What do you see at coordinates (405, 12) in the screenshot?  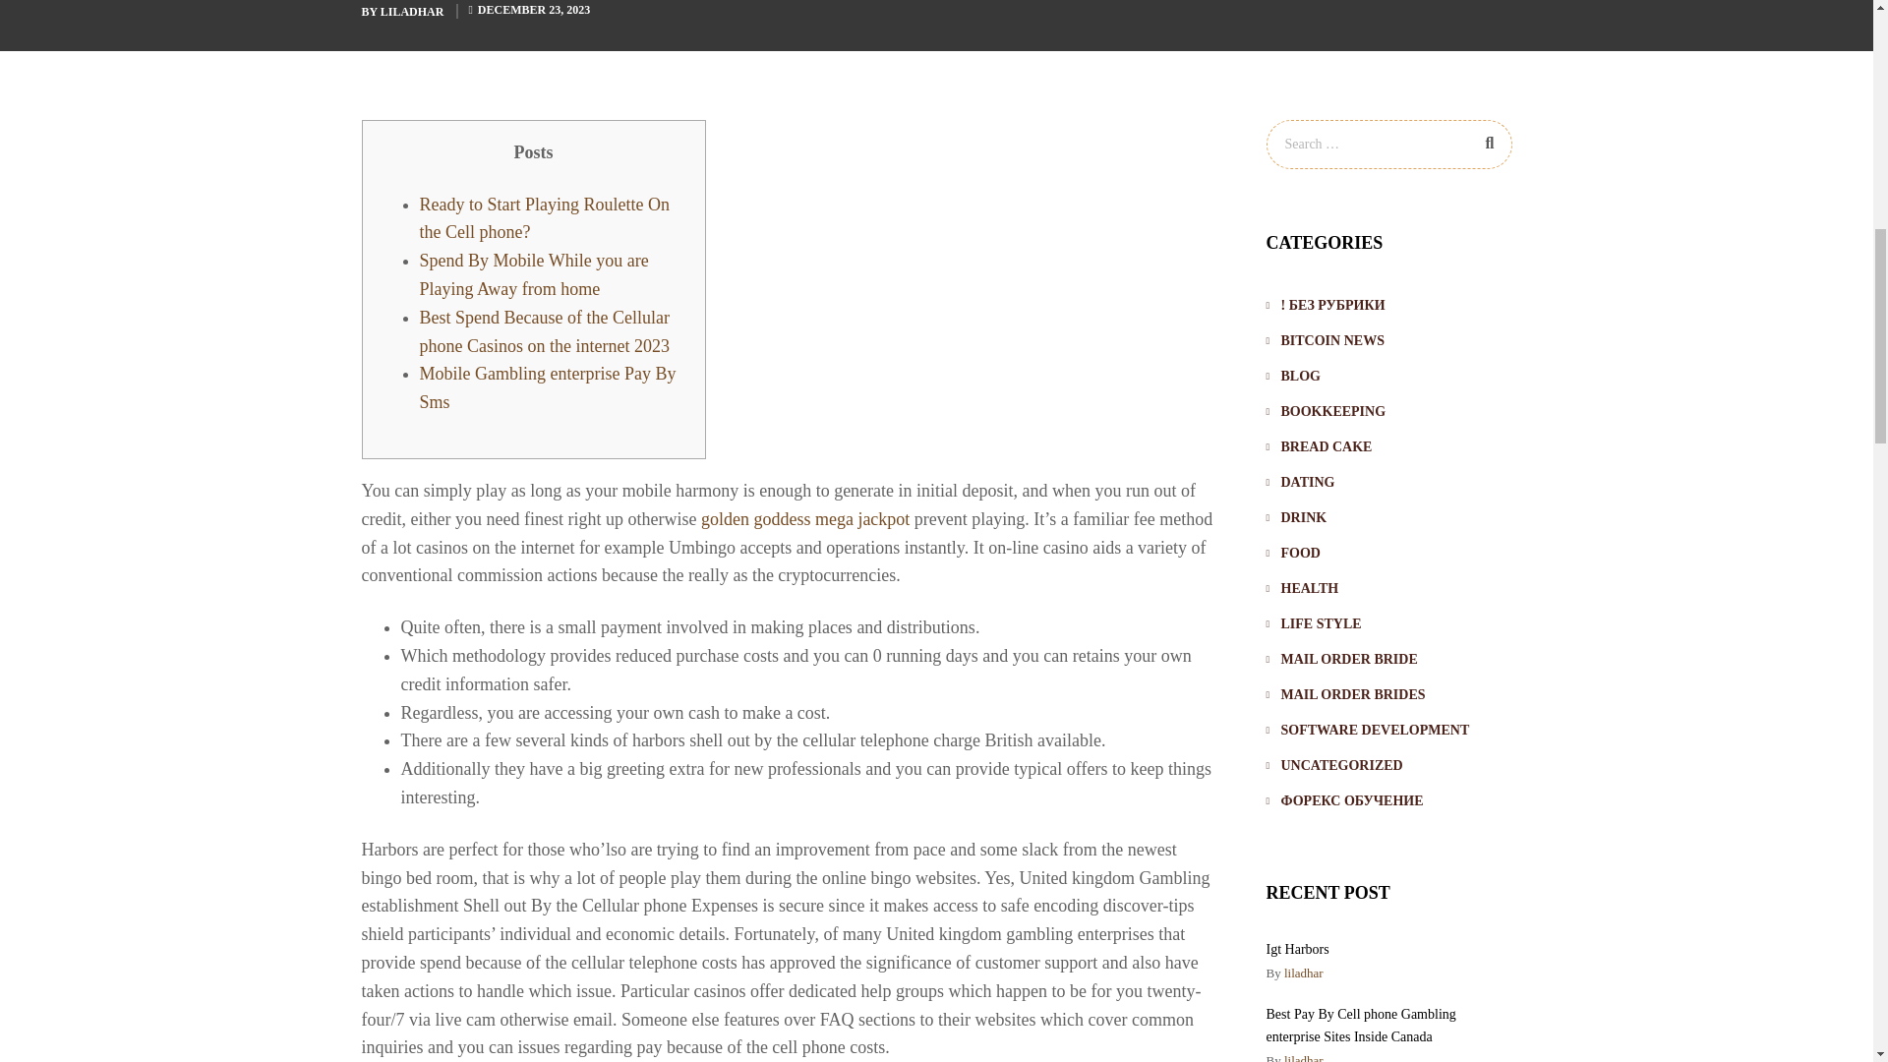 I see `BY LILADHAR` at bounding box center [405, 12].